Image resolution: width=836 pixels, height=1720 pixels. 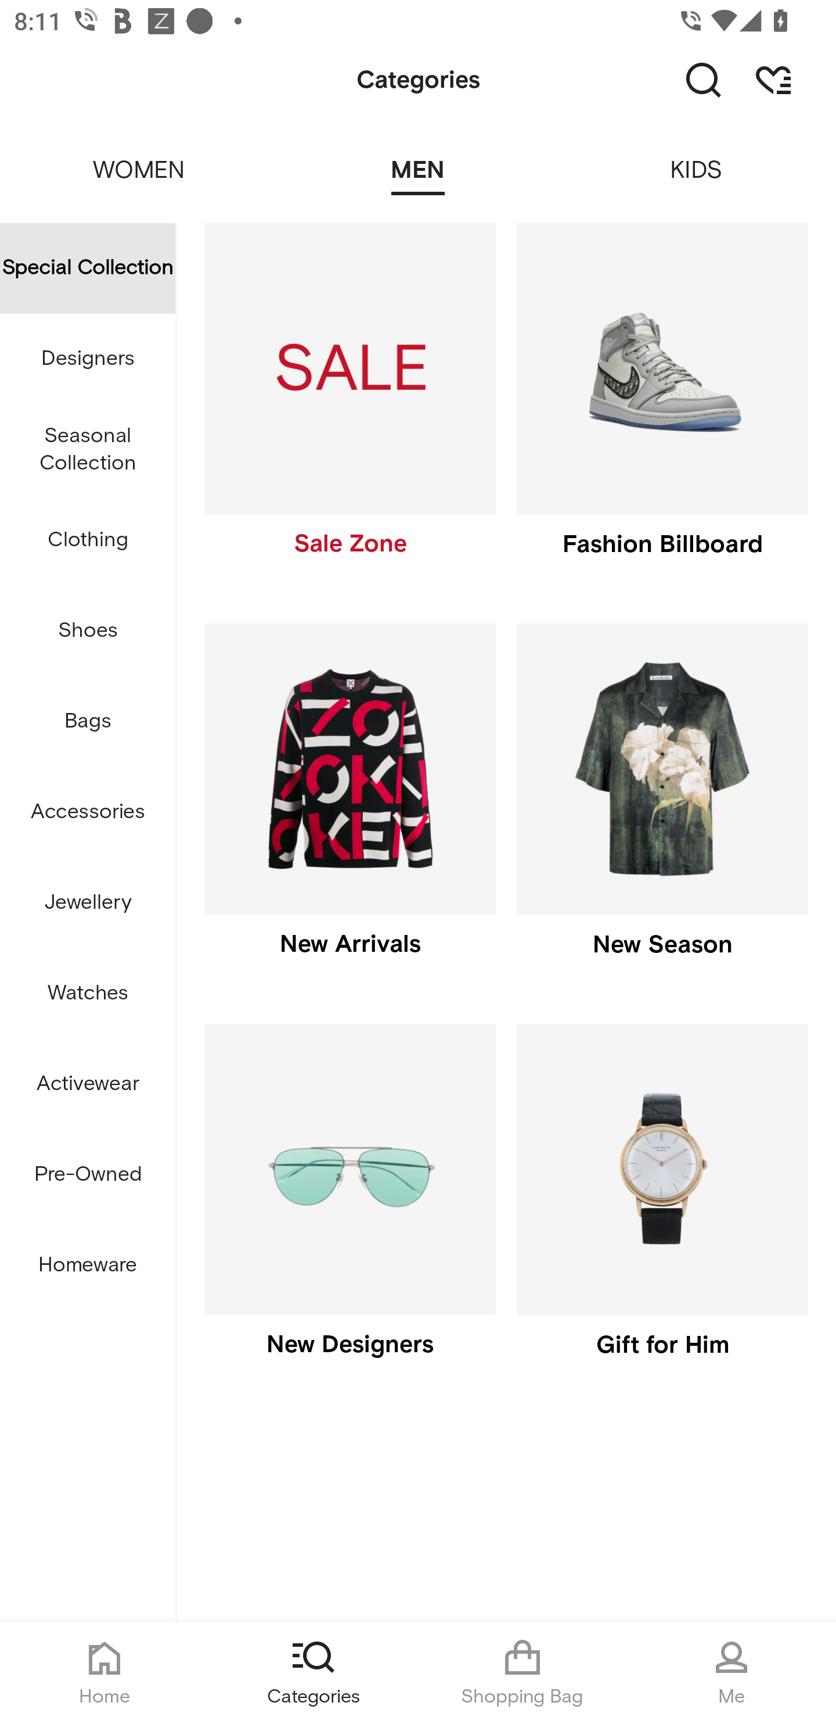 What do you see at coordinates (349, 805) in the screenshot?
I see `New Arrivals` at bounding box center [349, 805].